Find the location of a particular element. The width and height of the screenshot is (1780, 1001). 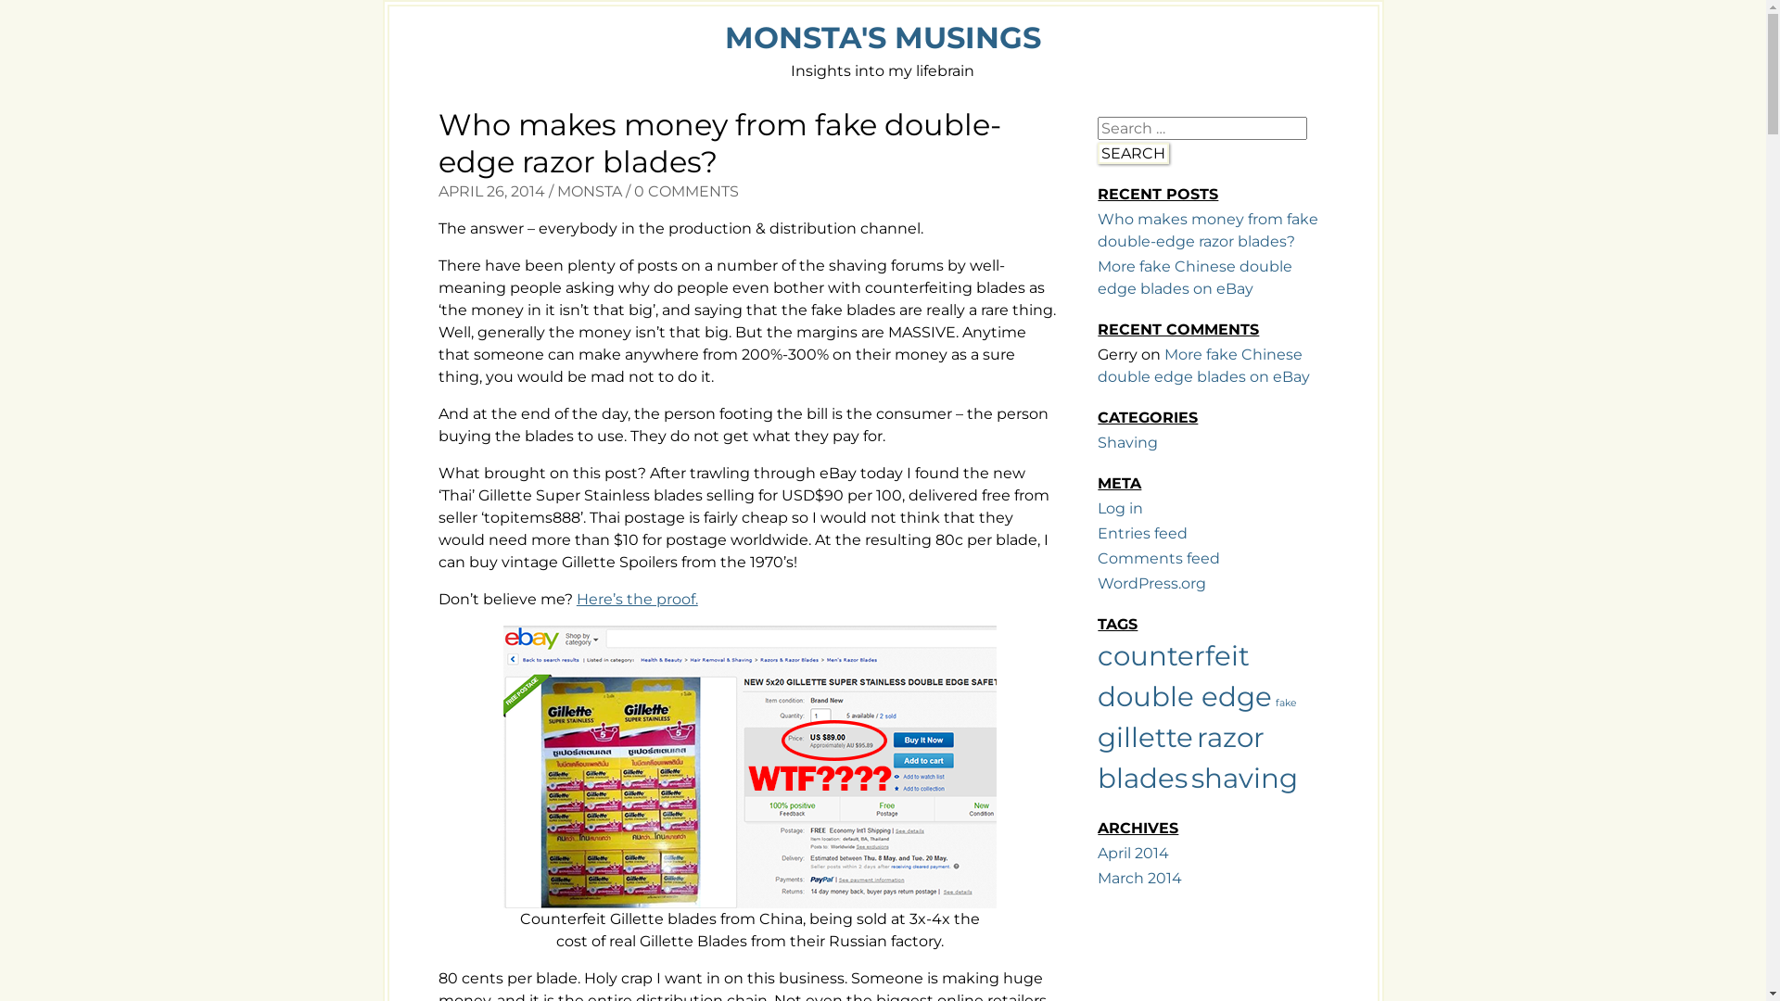

More fake Chinese double edge blades on eBay is located at coordinates (1203, 365).